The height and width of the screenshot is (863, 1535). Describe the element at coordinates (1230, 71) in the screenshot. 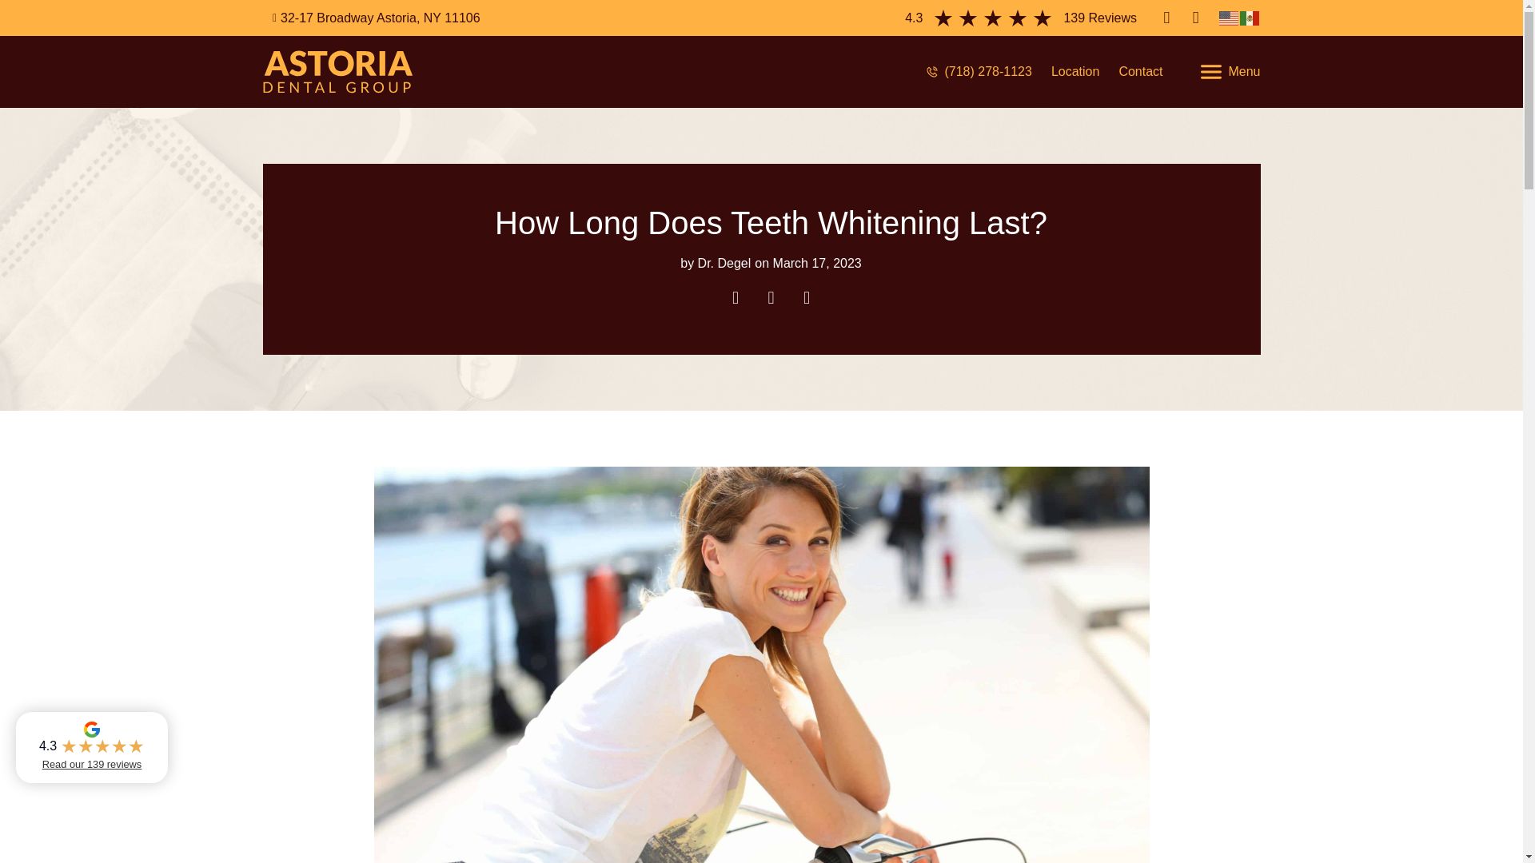

I see `Menu` at that location.